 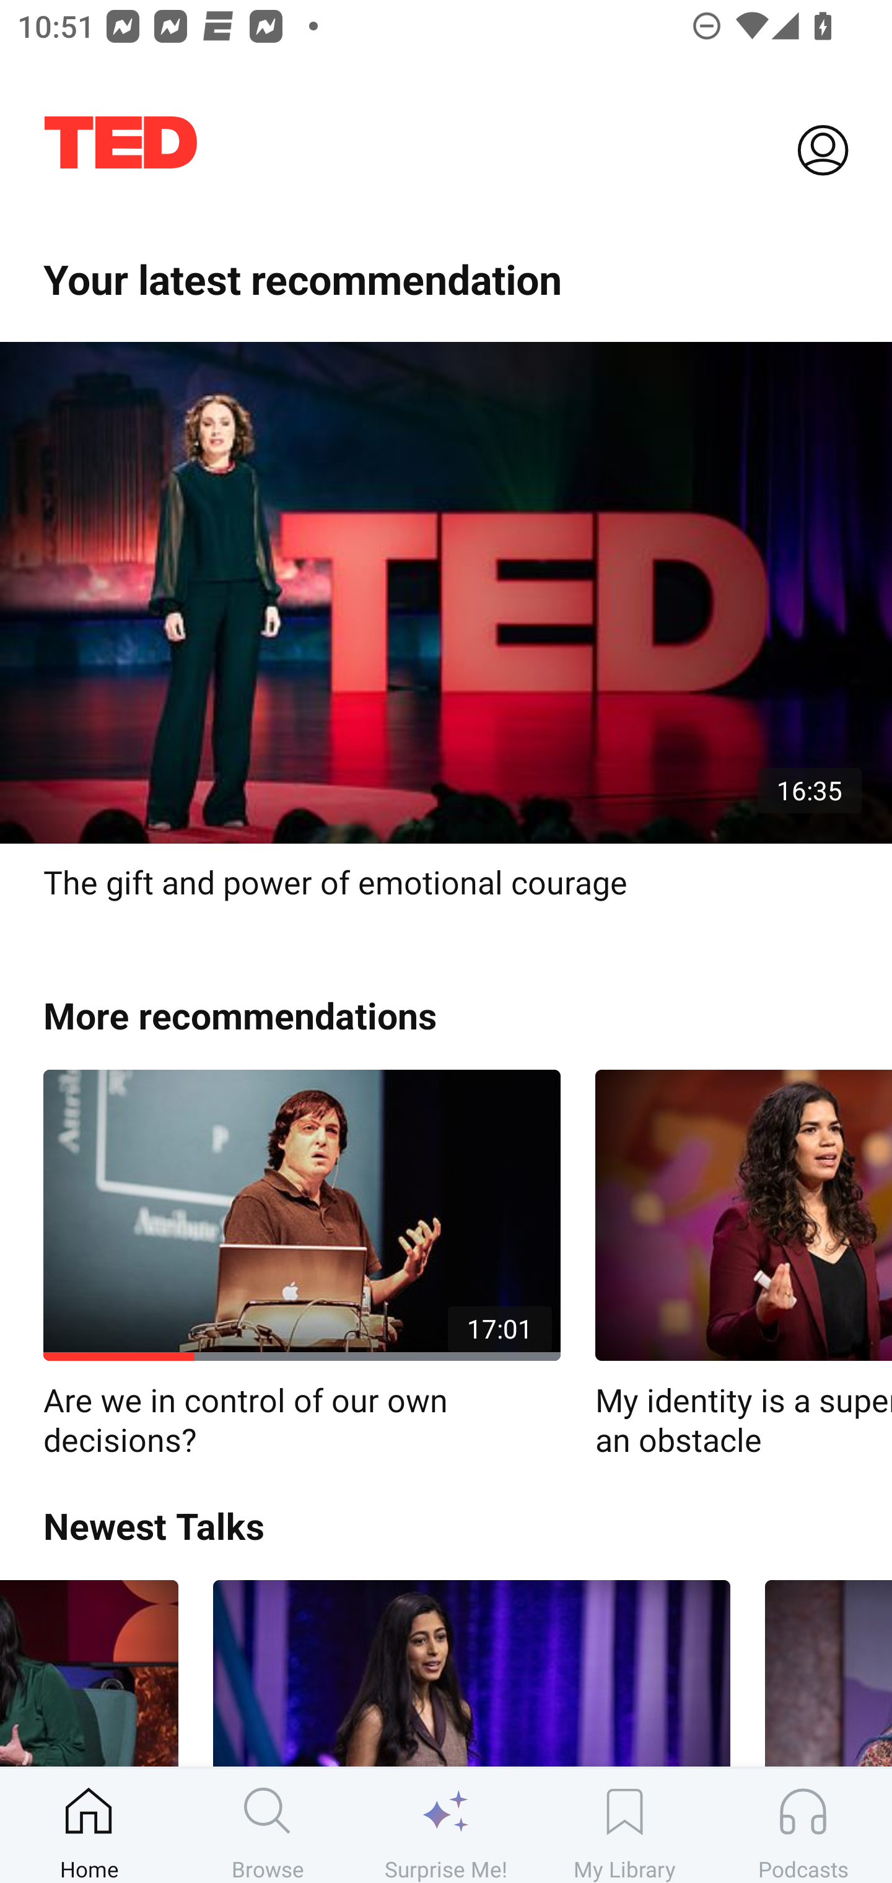 What do you see at coordinates (446, 1825) in the screenshot?
I see `Surprise Me!` at bounding box center [446, 1825].